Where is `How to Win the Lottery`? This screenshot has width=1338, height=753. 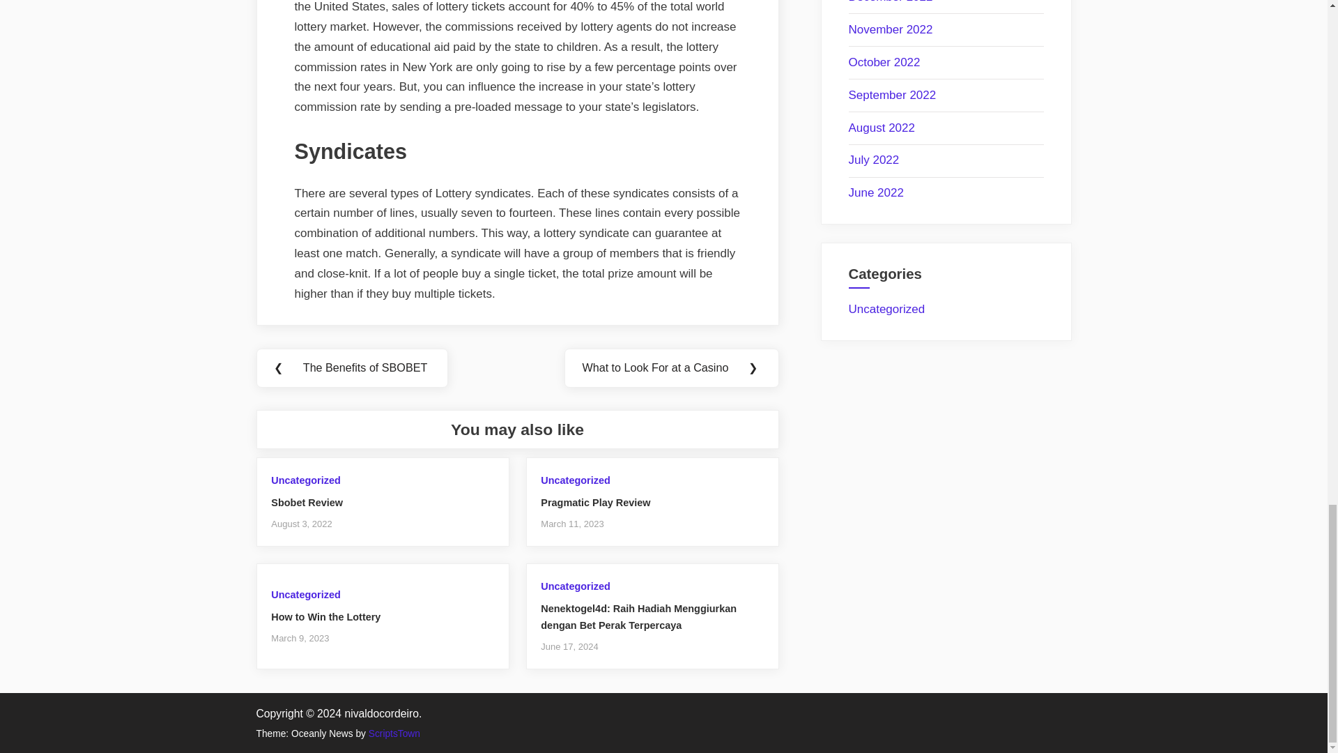 How to Win the Lottery is located at coordinates (325, 616).